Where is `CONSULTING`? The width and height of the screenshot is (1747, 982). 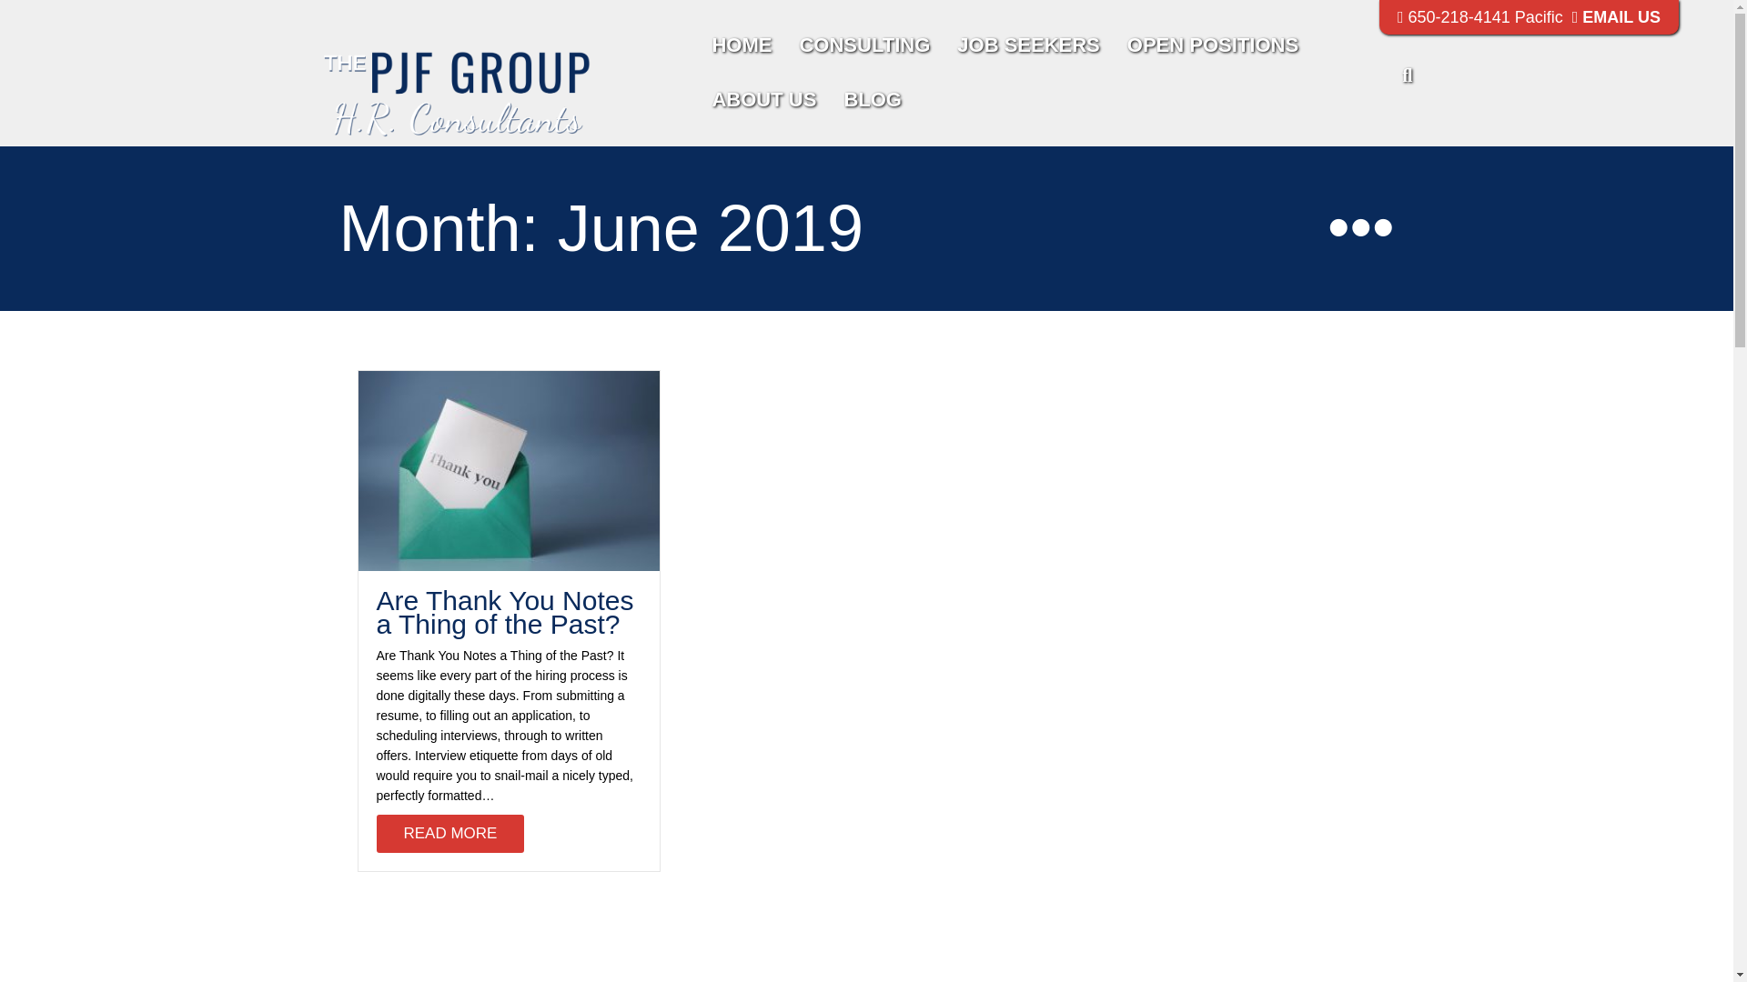
CONSULTING is located at coordinates (863, 45).